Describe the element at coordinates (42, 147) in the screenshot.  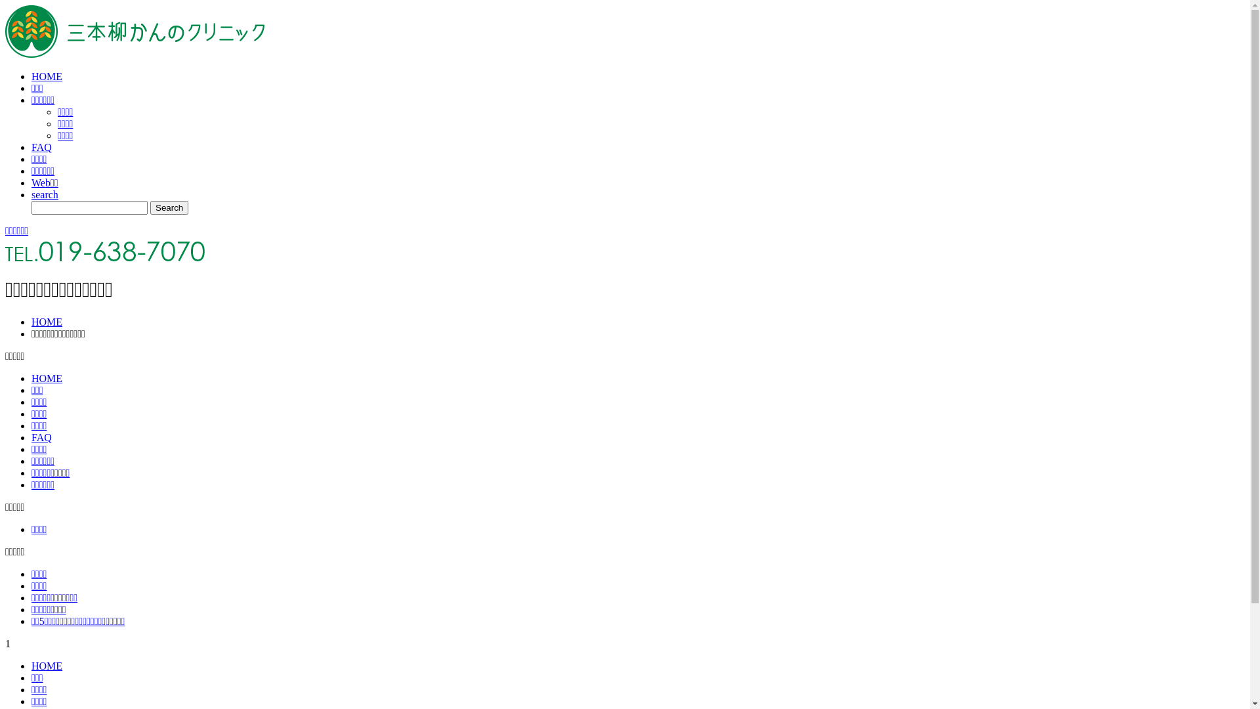
I see `FAQ` at that location.